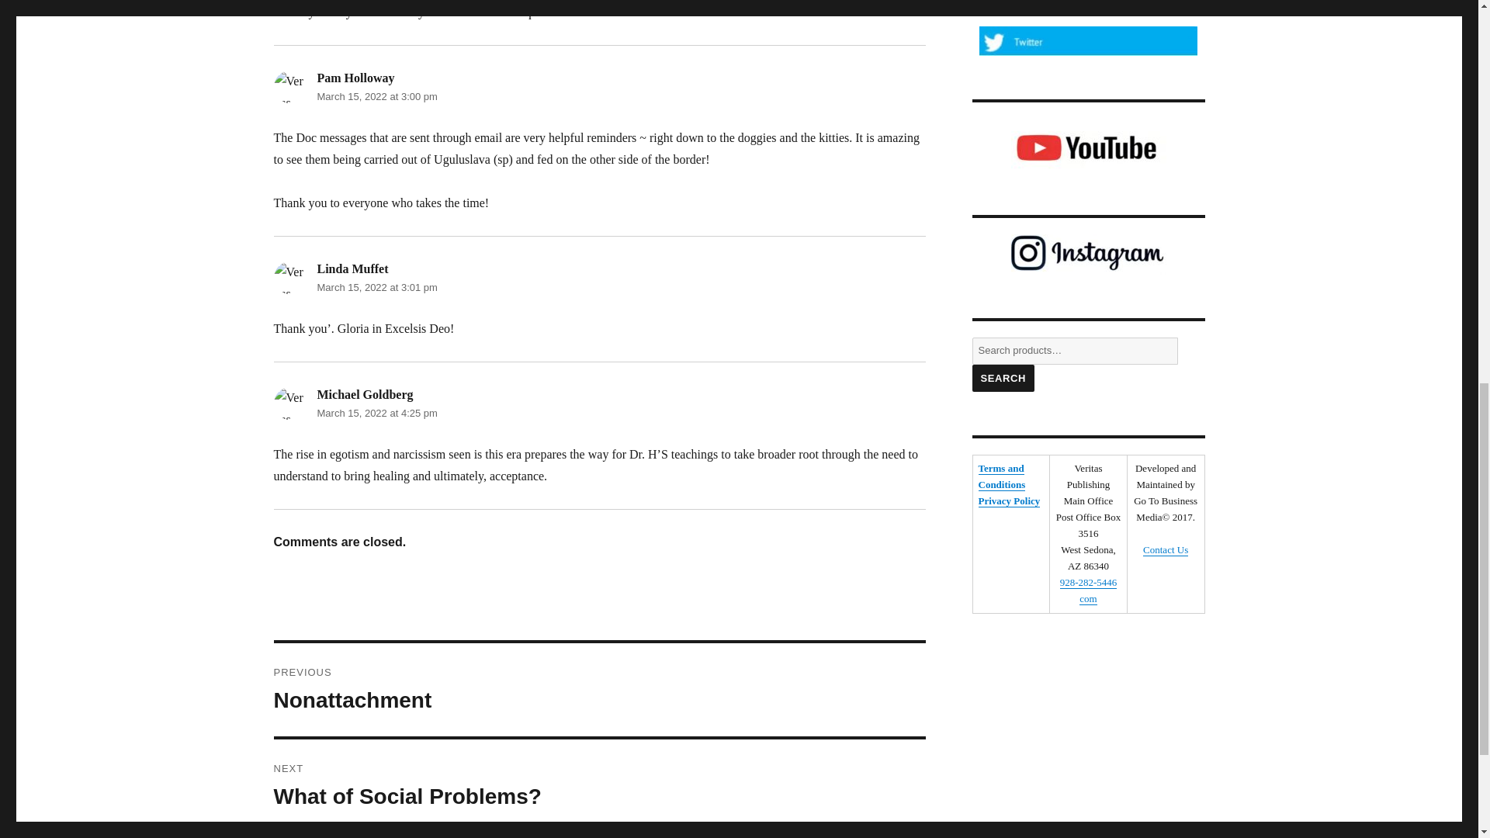 Image resolution: width=1490 pixels, height=838 pixels. I want to click on Veritas Administration, so click(289, 278).